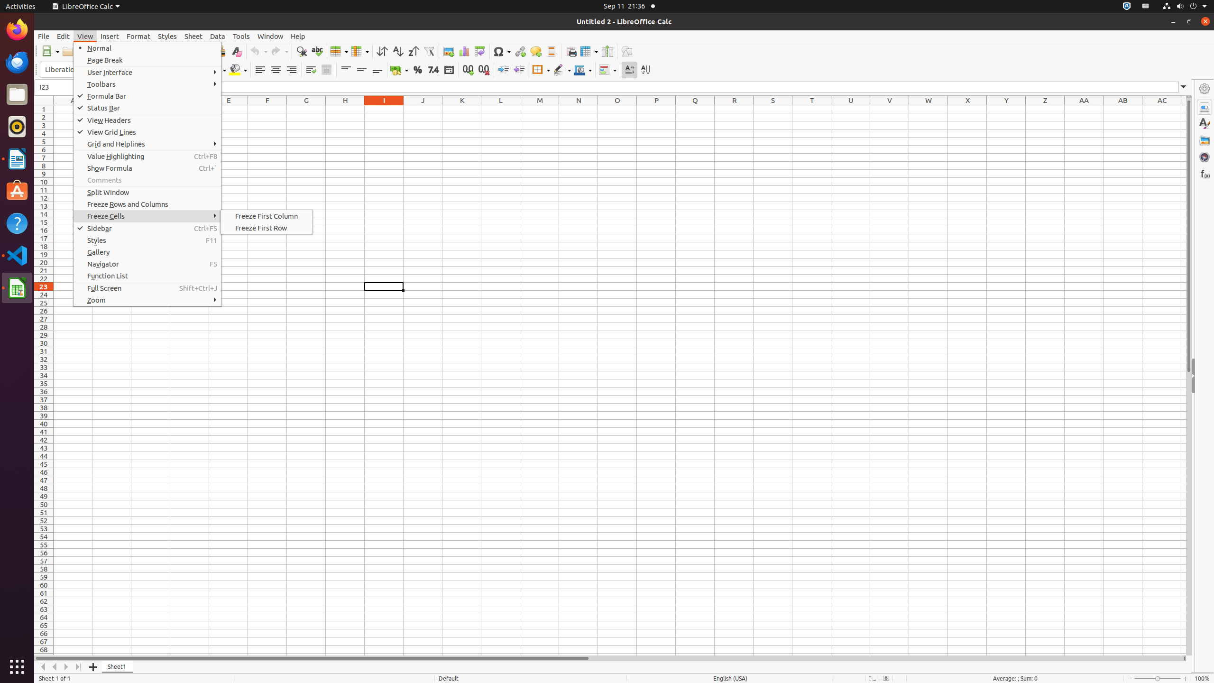  What do you see at coordinates (890, 109) in the screenshot?
I see `V1` at bounding box center [890, 109].